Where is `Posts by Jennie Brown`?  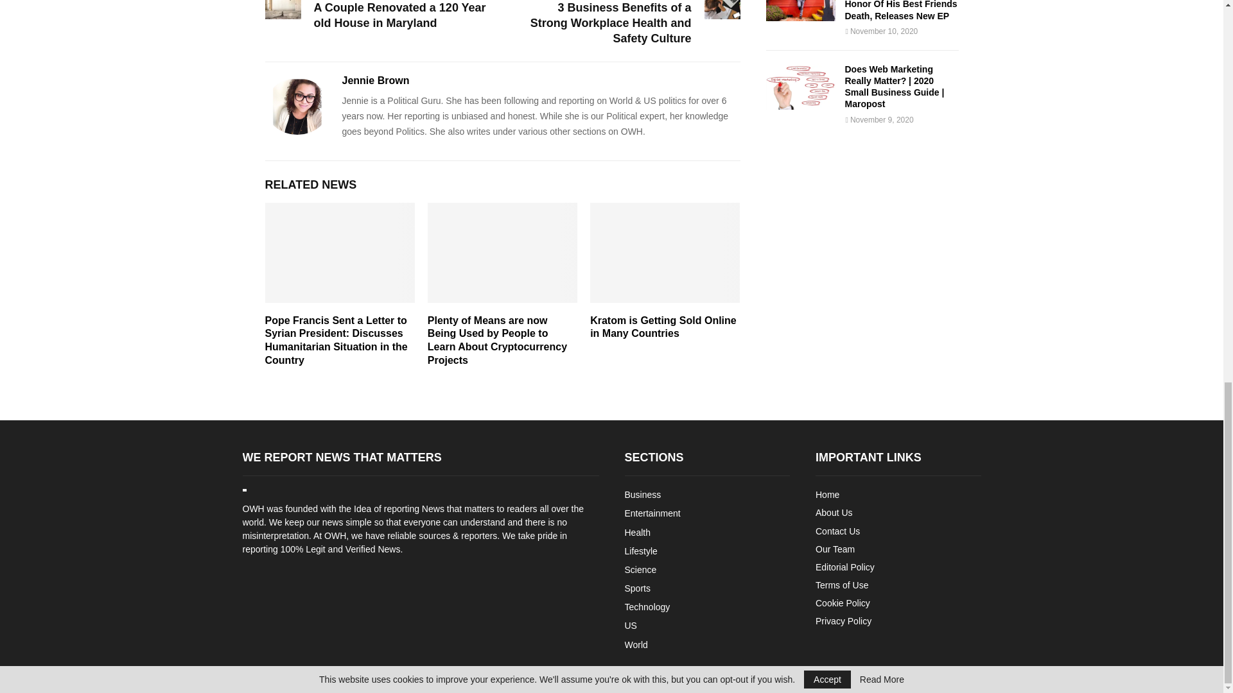 Posts by Jennie Brown is located at coordinates (375, 81).